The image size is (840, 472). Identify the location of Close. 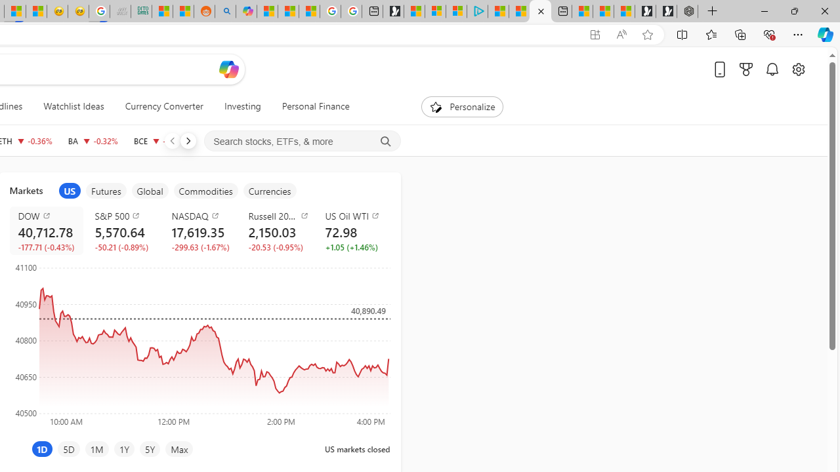
(824, 10).